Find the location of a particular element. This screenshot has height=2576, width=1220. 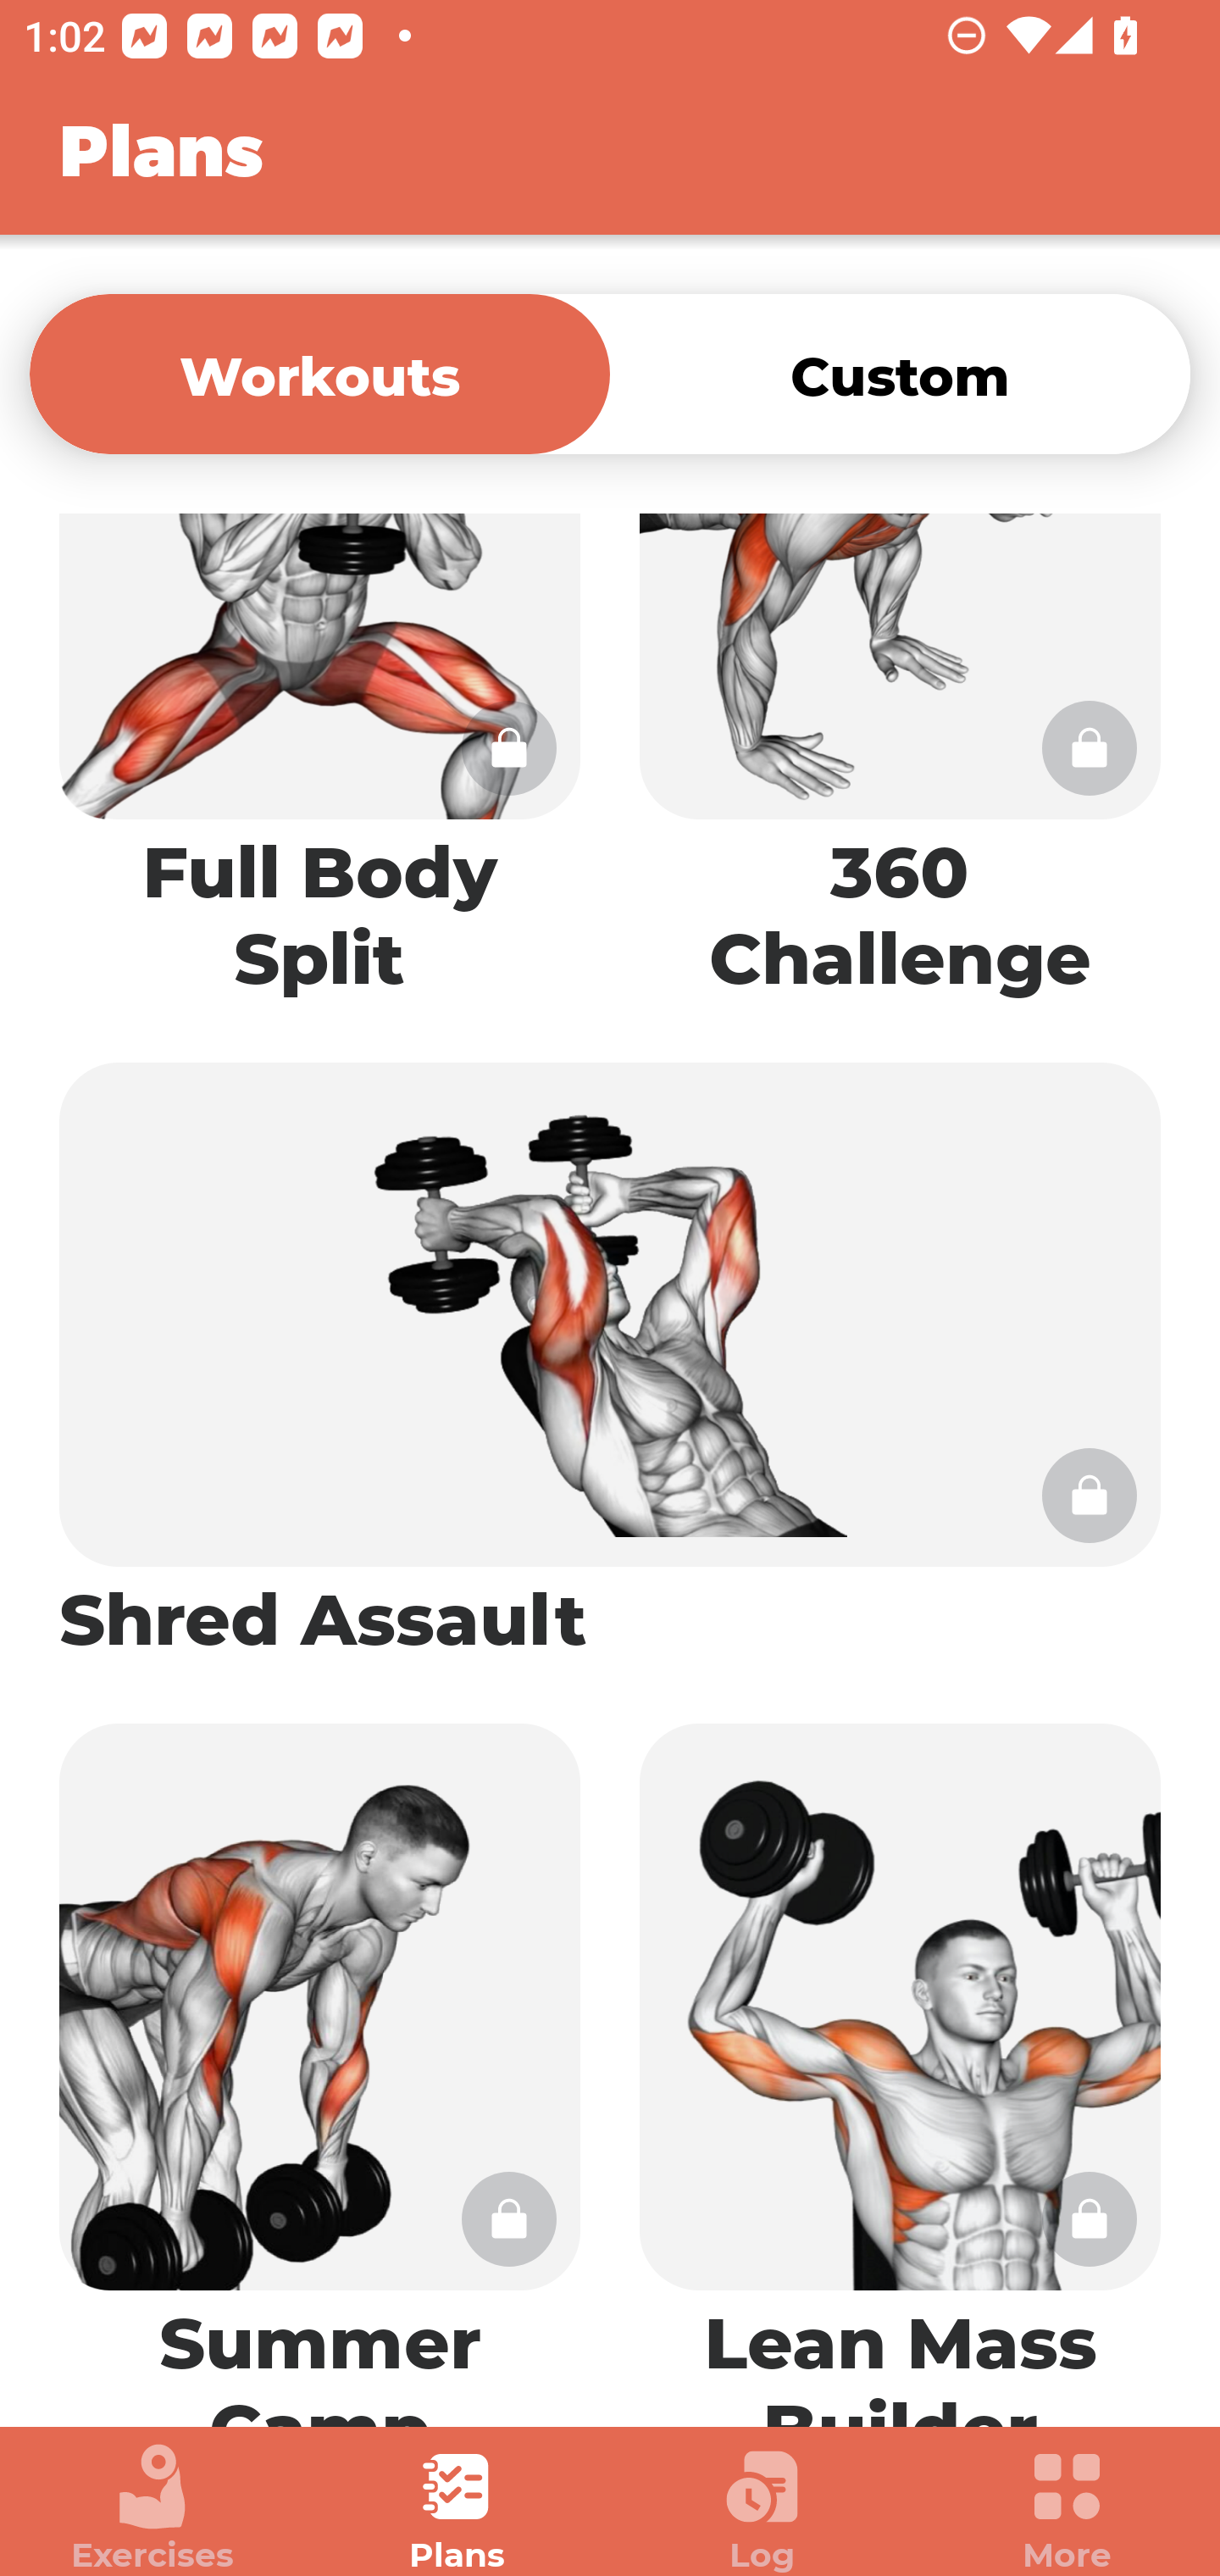

Lean Mass Builder is located at coordinates (900, 2061).